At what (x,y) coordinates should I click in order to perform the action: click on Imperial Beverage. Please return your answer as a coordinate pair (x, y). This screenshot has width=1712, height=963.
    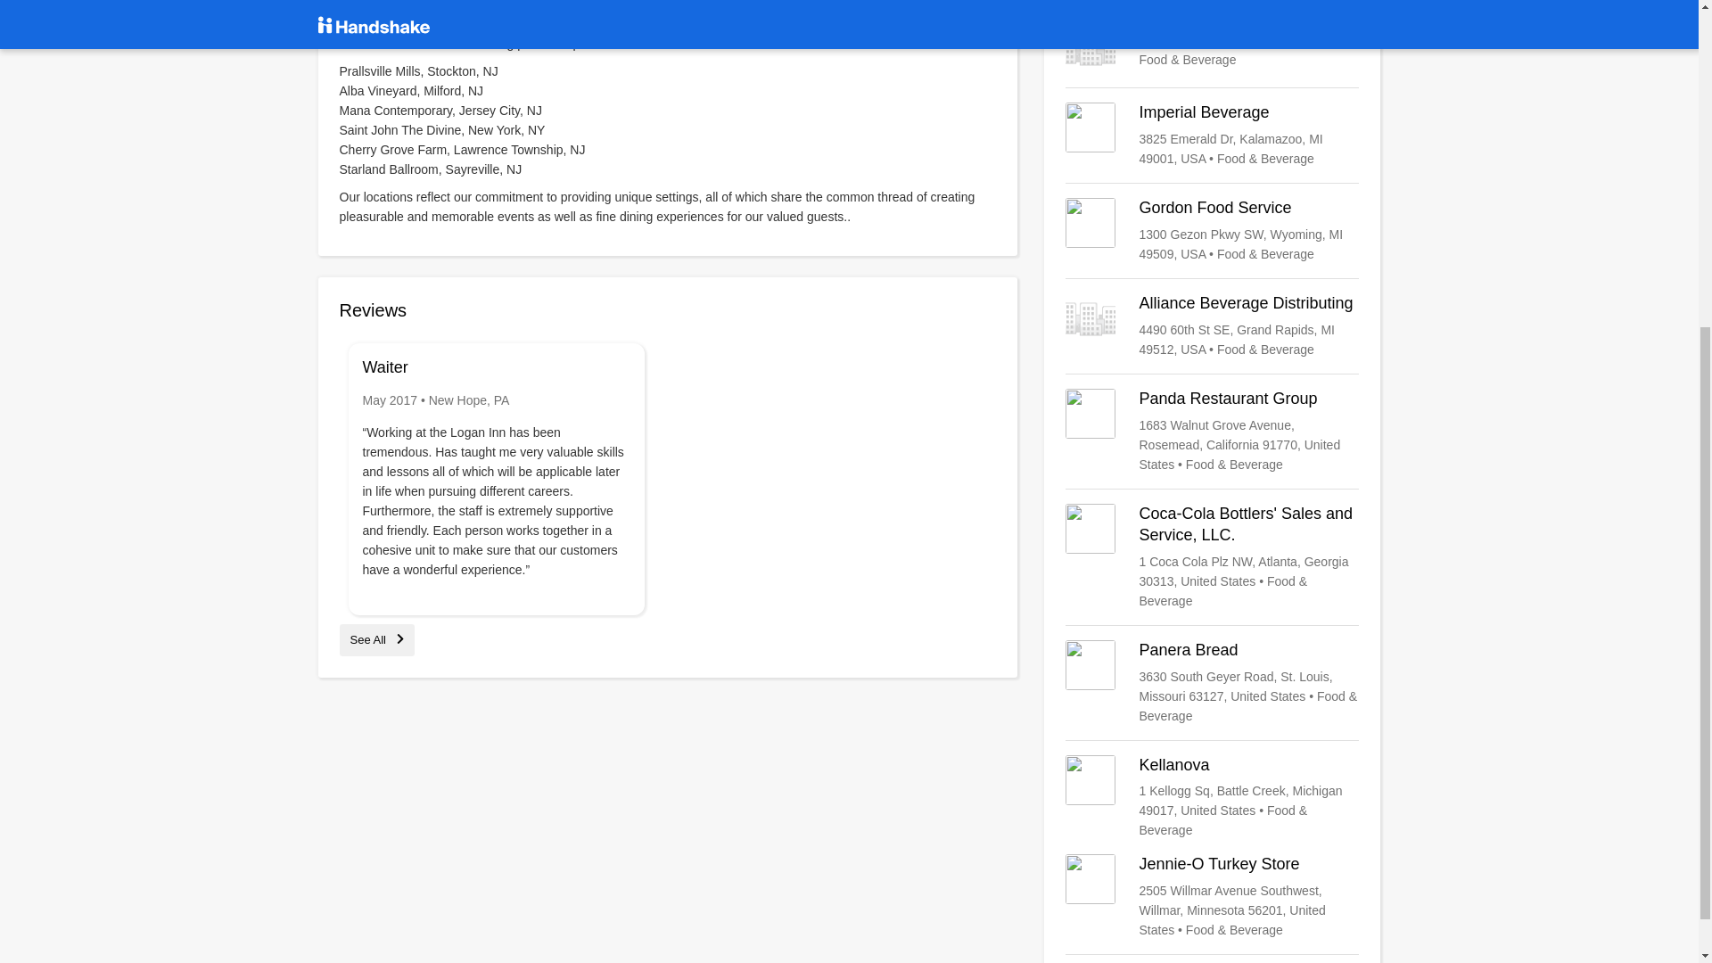
    Looking at the image, I should click on (1212, 136).